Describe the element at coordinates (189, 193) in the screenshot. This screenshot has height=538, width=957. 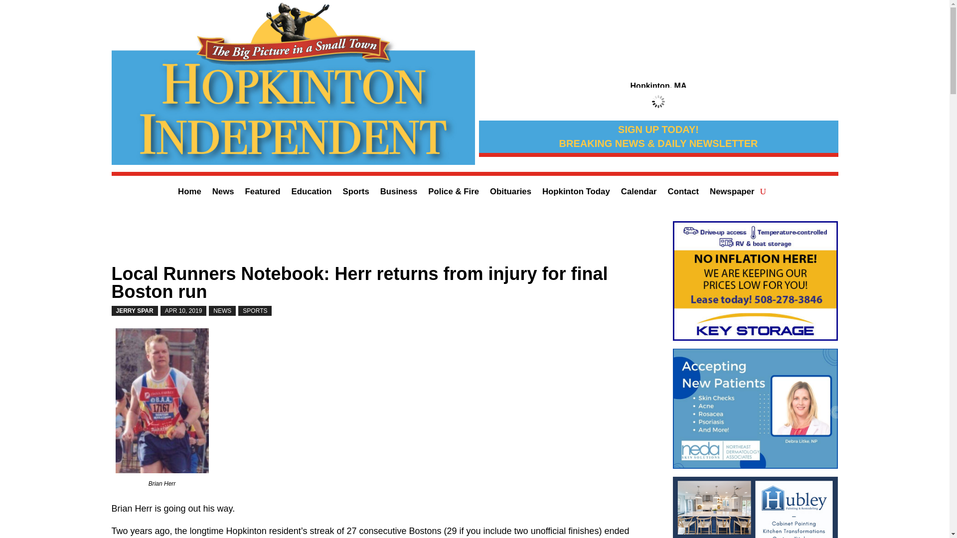
I see `Home` at that location.